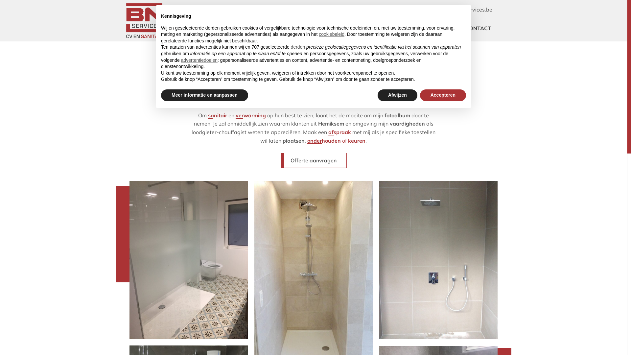 This screenshot has height=355, width=631. I want to click on Offerte aanvragen, so click(314, 160).